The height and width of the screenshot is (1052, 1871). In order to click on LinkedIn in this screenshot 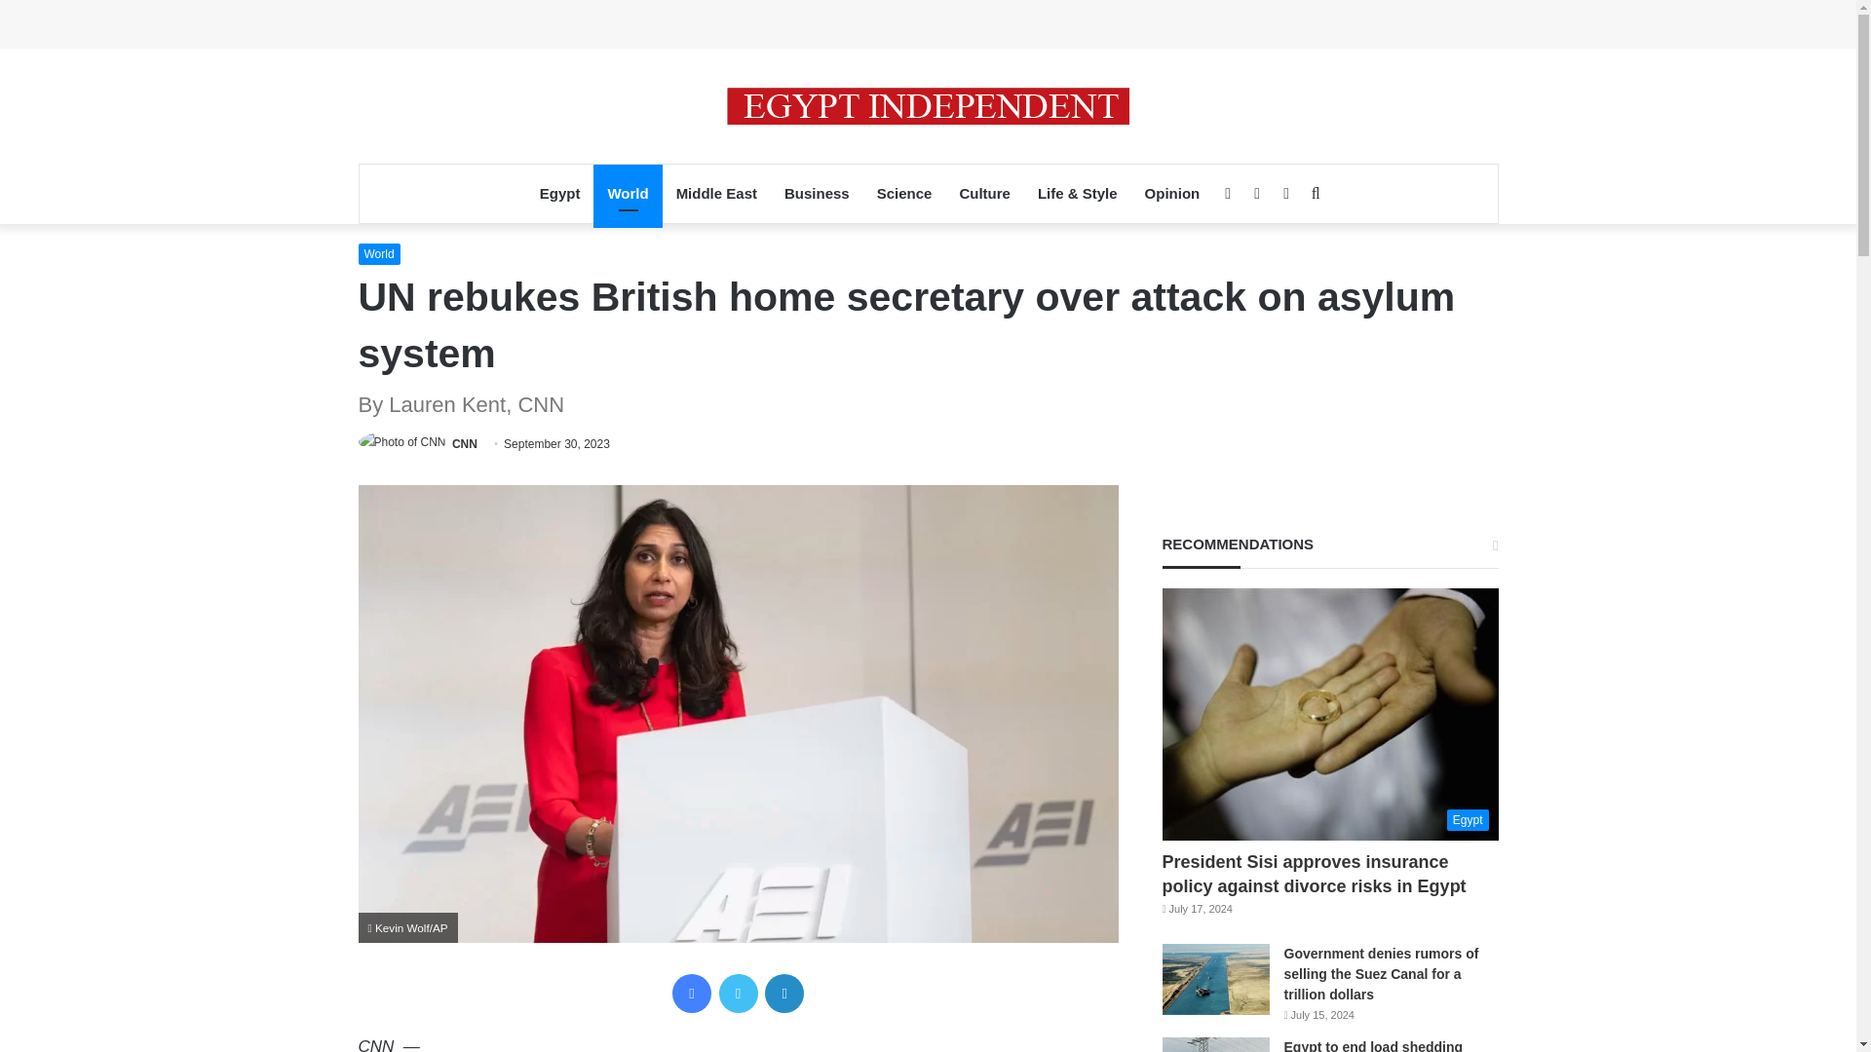, I will do `click(784, 994)`.